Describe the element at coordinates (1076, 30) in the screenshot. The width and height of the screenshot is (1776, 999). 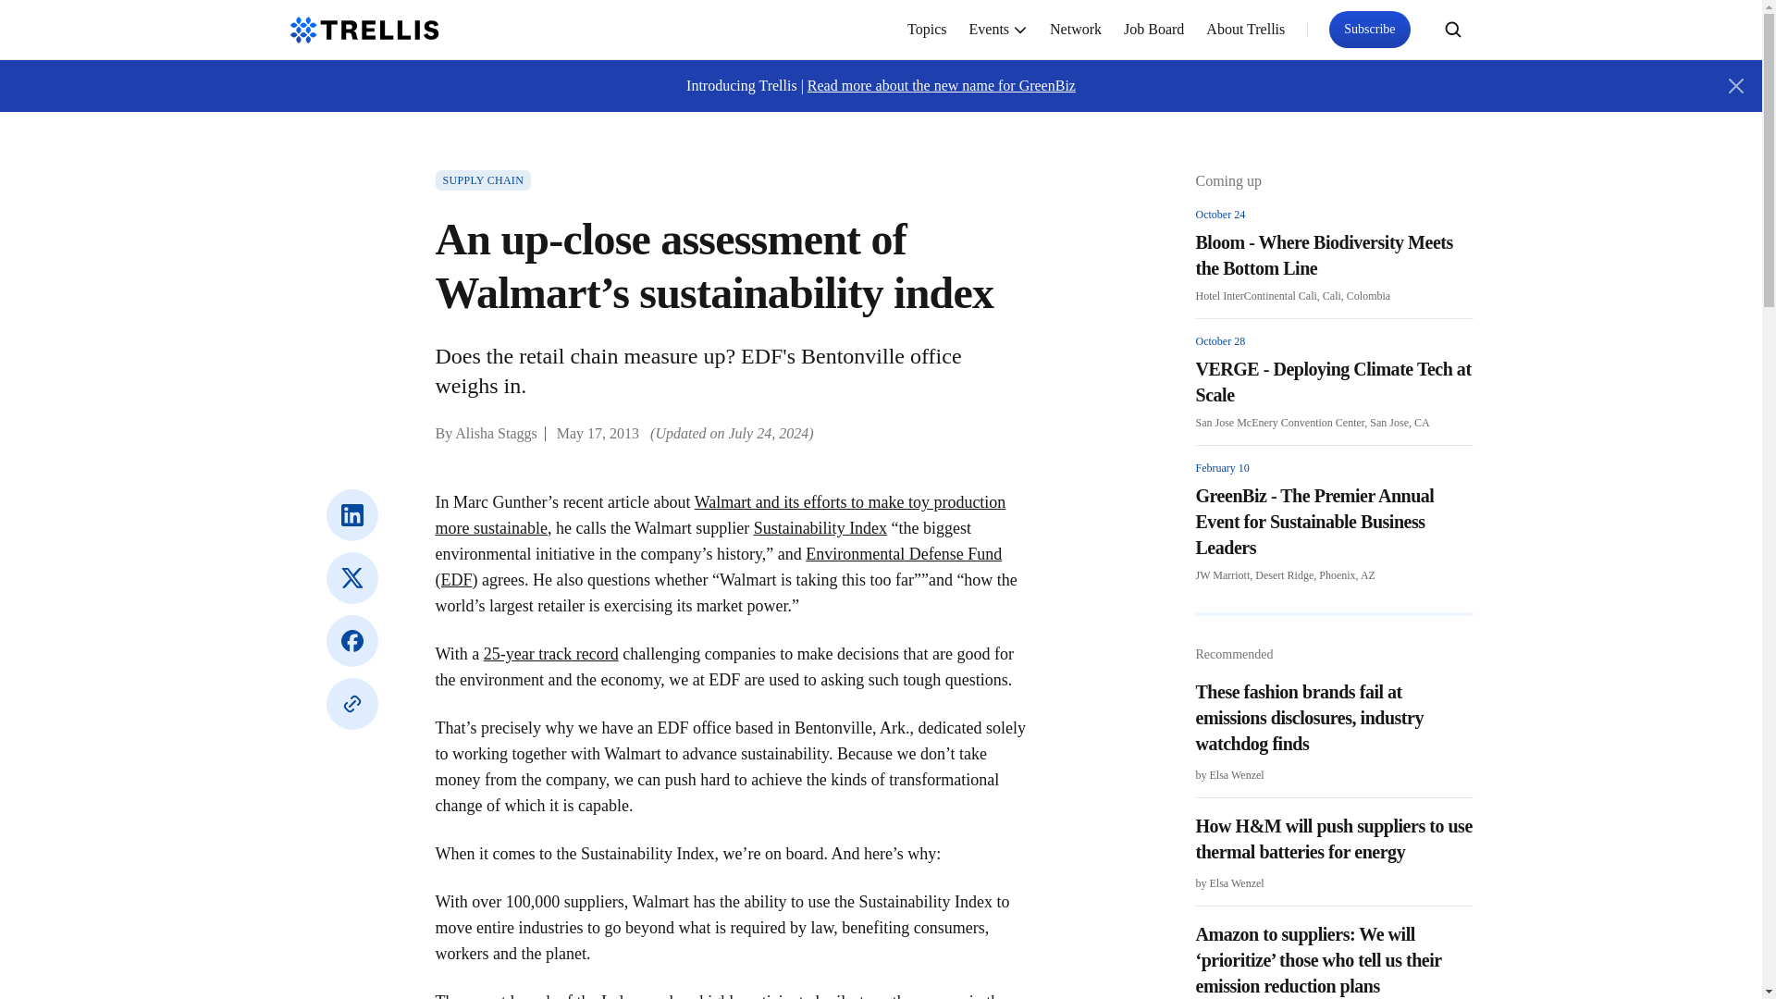
I see `Network` at that location.